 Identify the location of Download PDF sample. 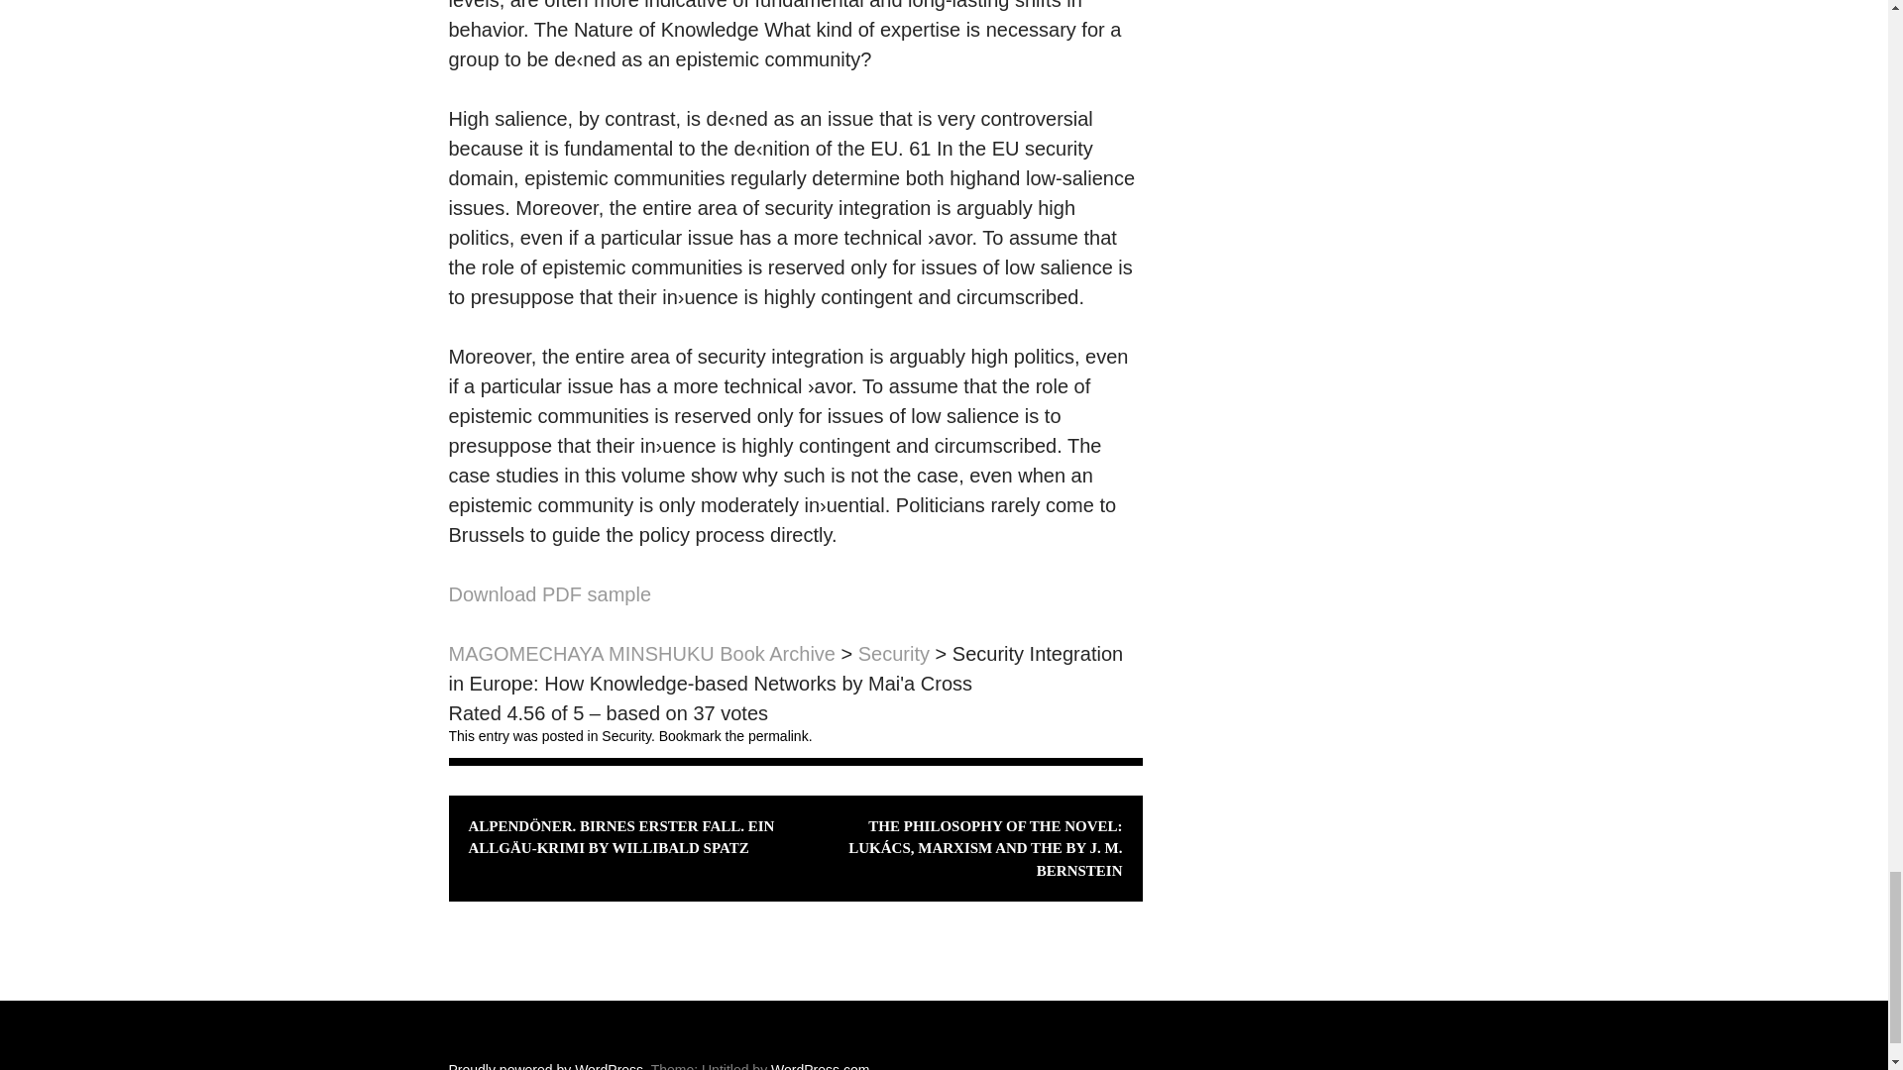
(549, 594).